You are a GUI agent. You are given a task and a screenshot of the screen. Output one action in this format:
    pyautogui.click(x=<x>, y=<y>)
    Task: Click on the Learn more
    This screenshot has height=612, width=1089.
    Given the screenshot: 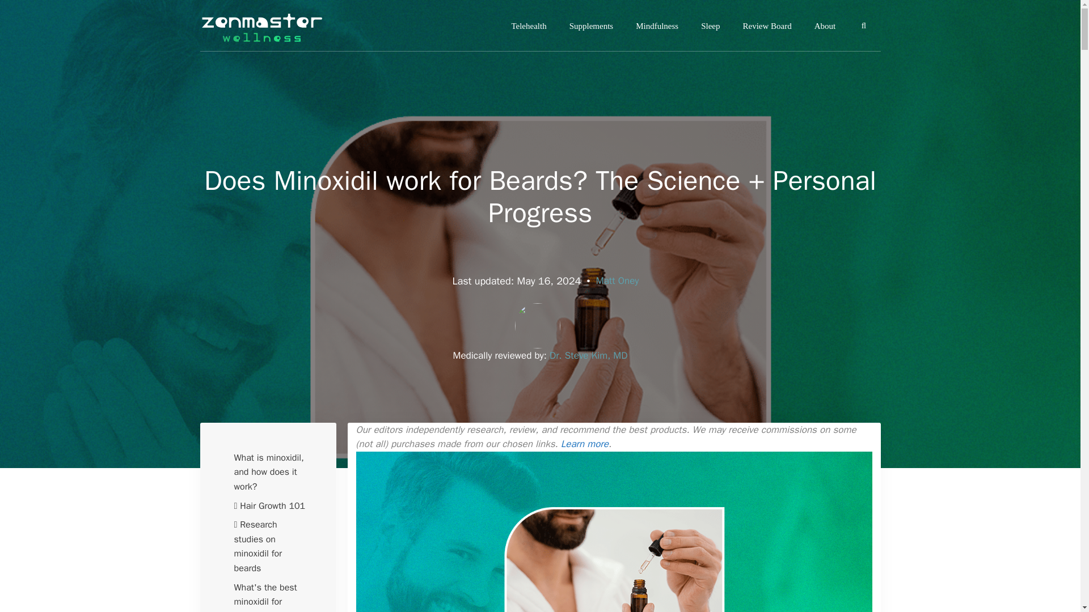 What is the action you would take?
    pyautogui.click(x=584, y=444)
    